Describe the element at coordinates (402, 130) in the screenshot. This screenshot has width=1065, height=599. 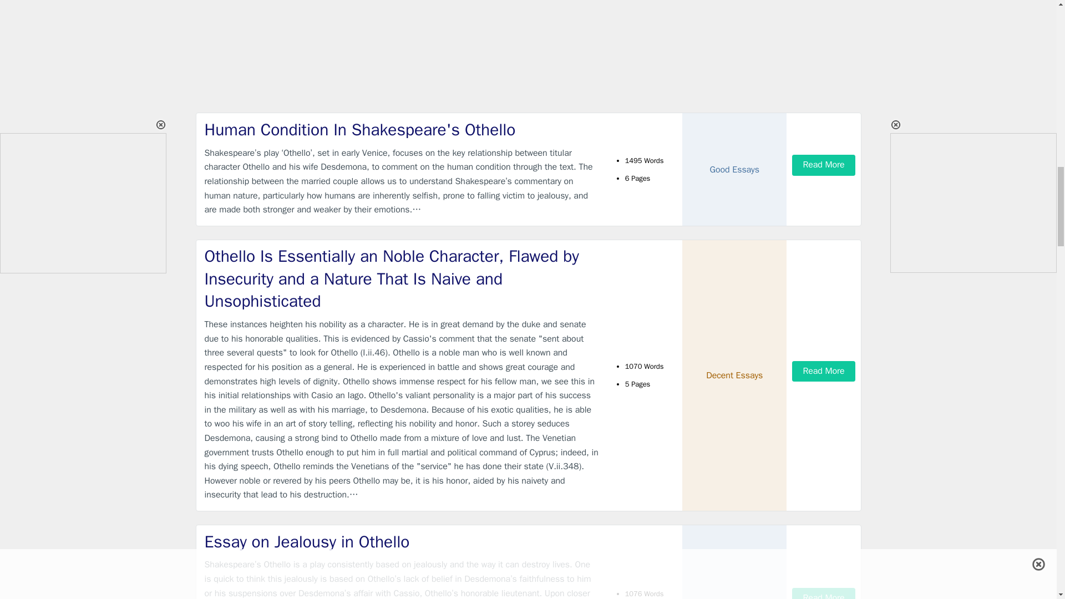
I see `Human Condition In Shakespeare's Othello` at that location.